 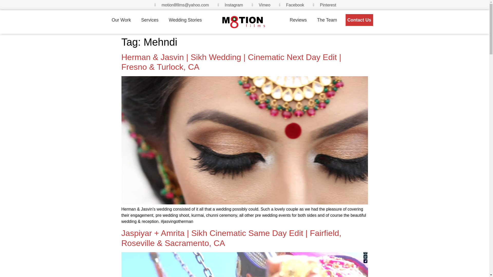 What do you see at coordinates (230, 5) in the screenshot?
I see `Instagram` at bounding box center [230, 5].